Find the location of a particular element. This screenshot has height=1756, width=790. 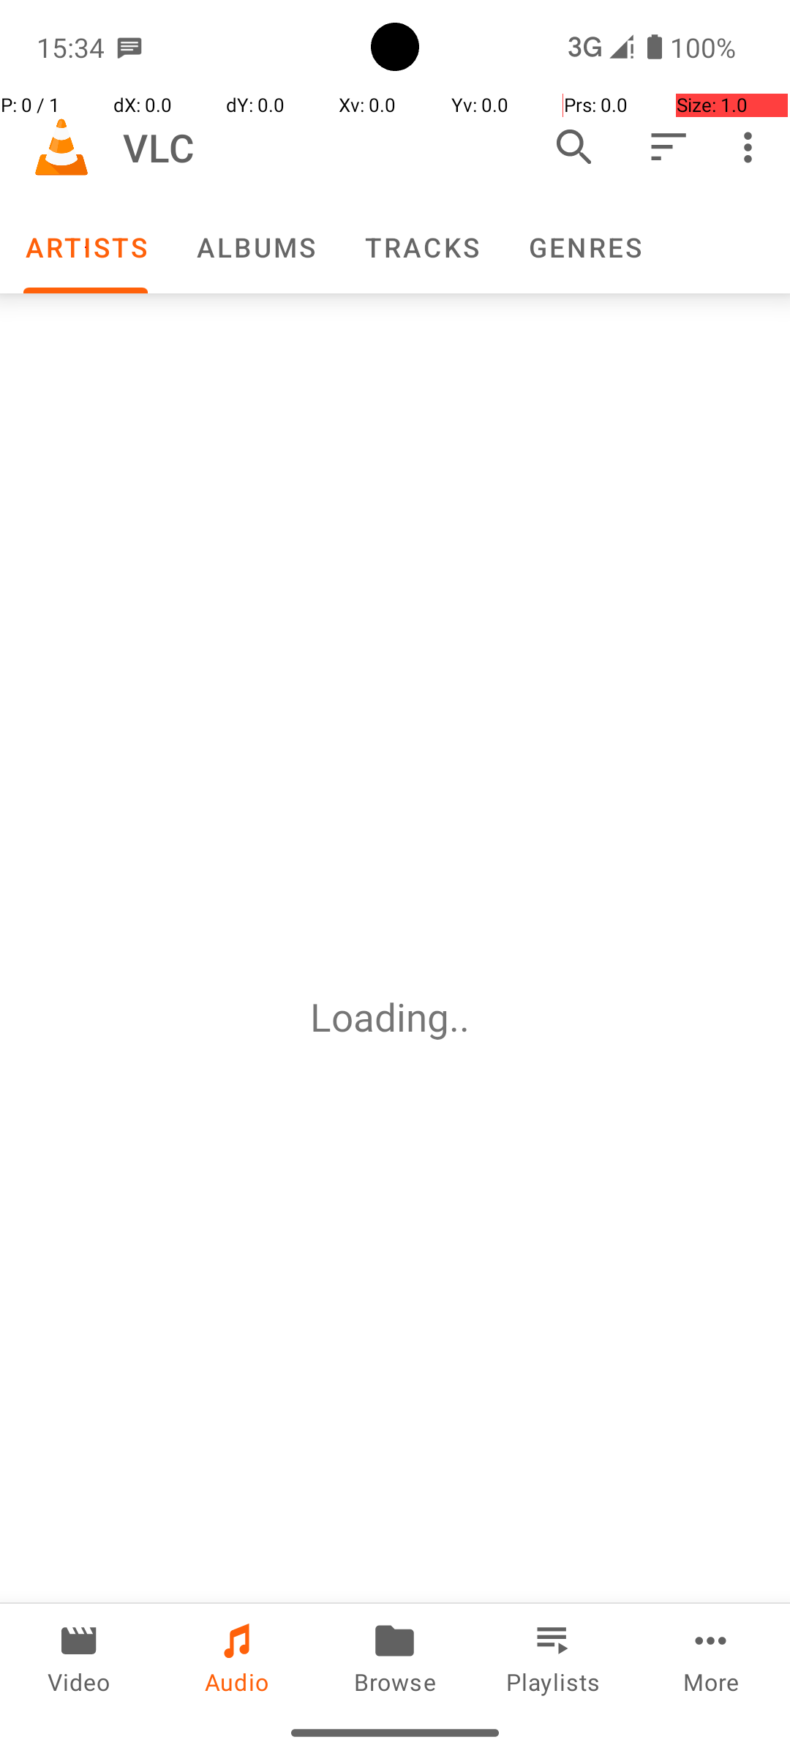

Genres is located at coordinates (584, 247).